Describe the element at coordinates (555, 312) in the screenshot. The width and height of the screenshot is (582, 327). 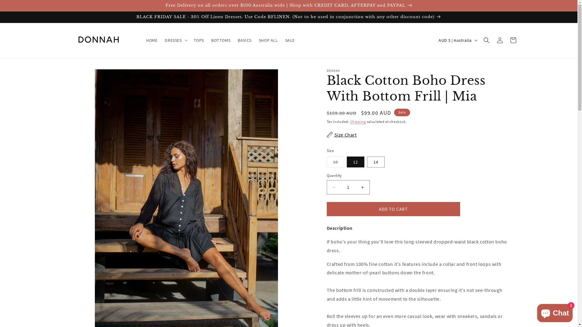
I see `Shopify online store chat` at that location.